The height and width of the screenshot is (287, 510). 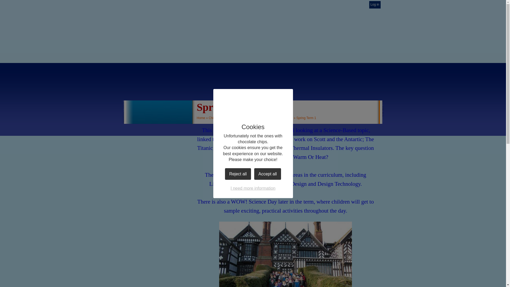 I want to click on Home Page, so click(x=253, y=24).